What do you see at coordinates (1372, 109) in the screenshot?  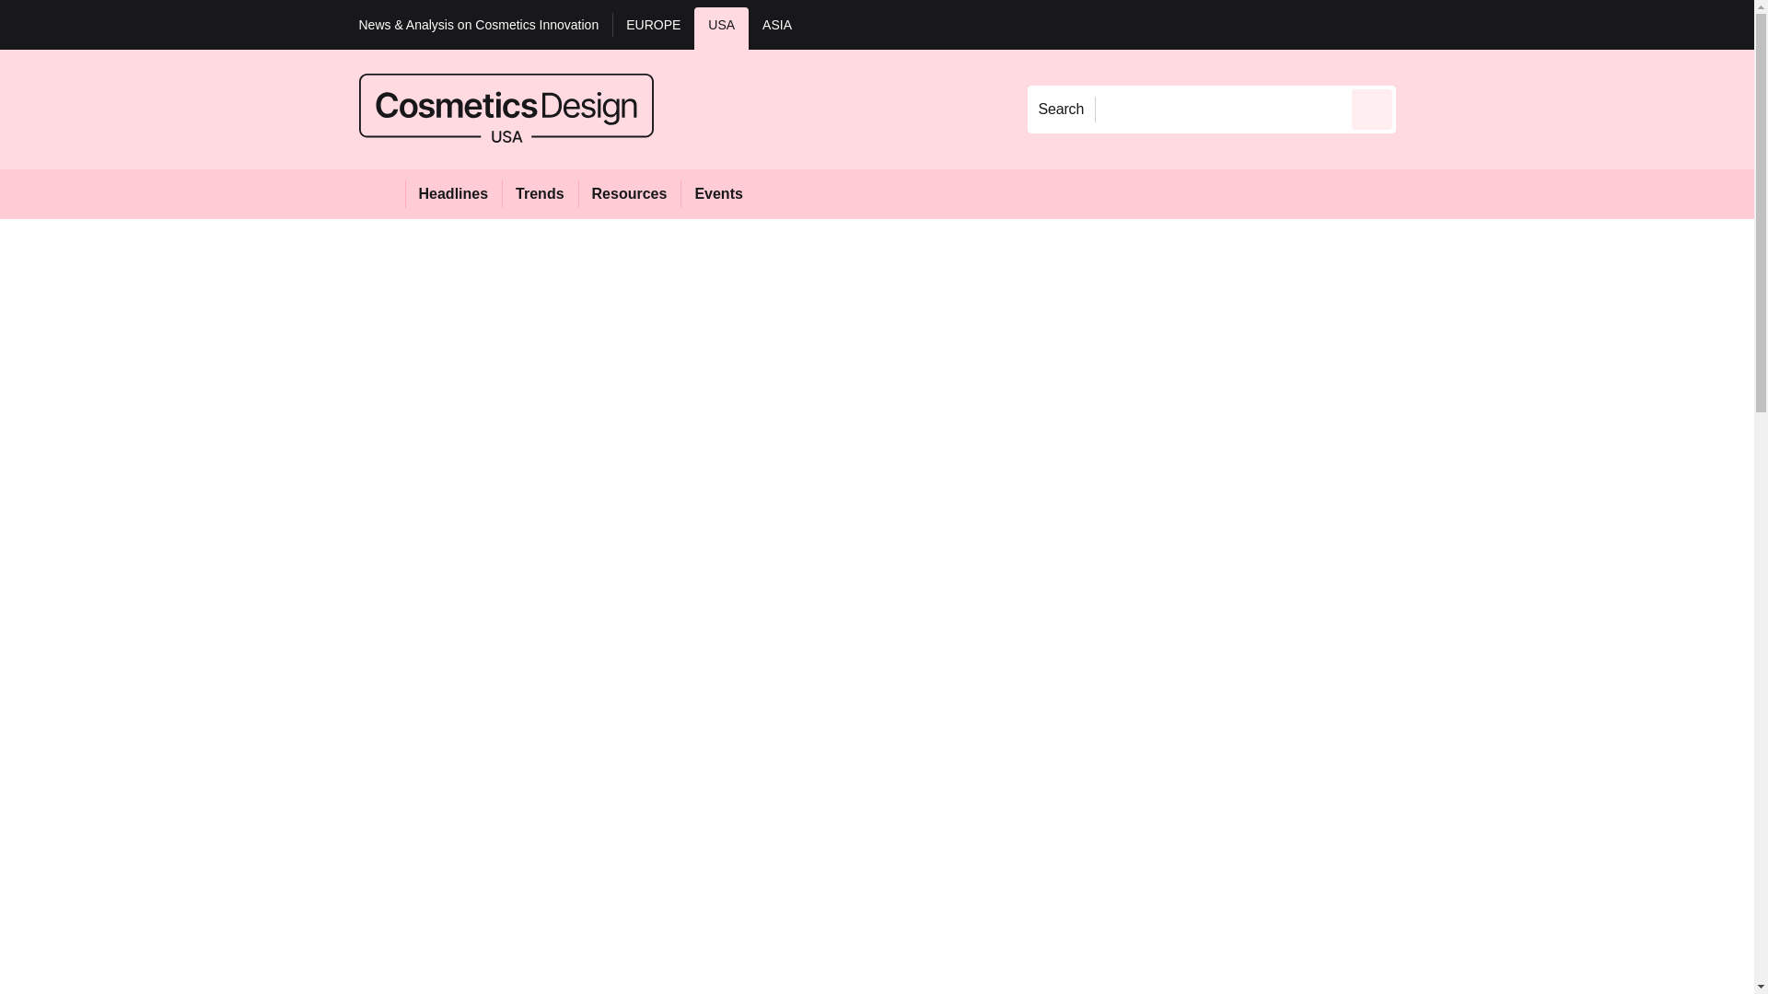 I see `Send` at bounding box center [1372, 109].